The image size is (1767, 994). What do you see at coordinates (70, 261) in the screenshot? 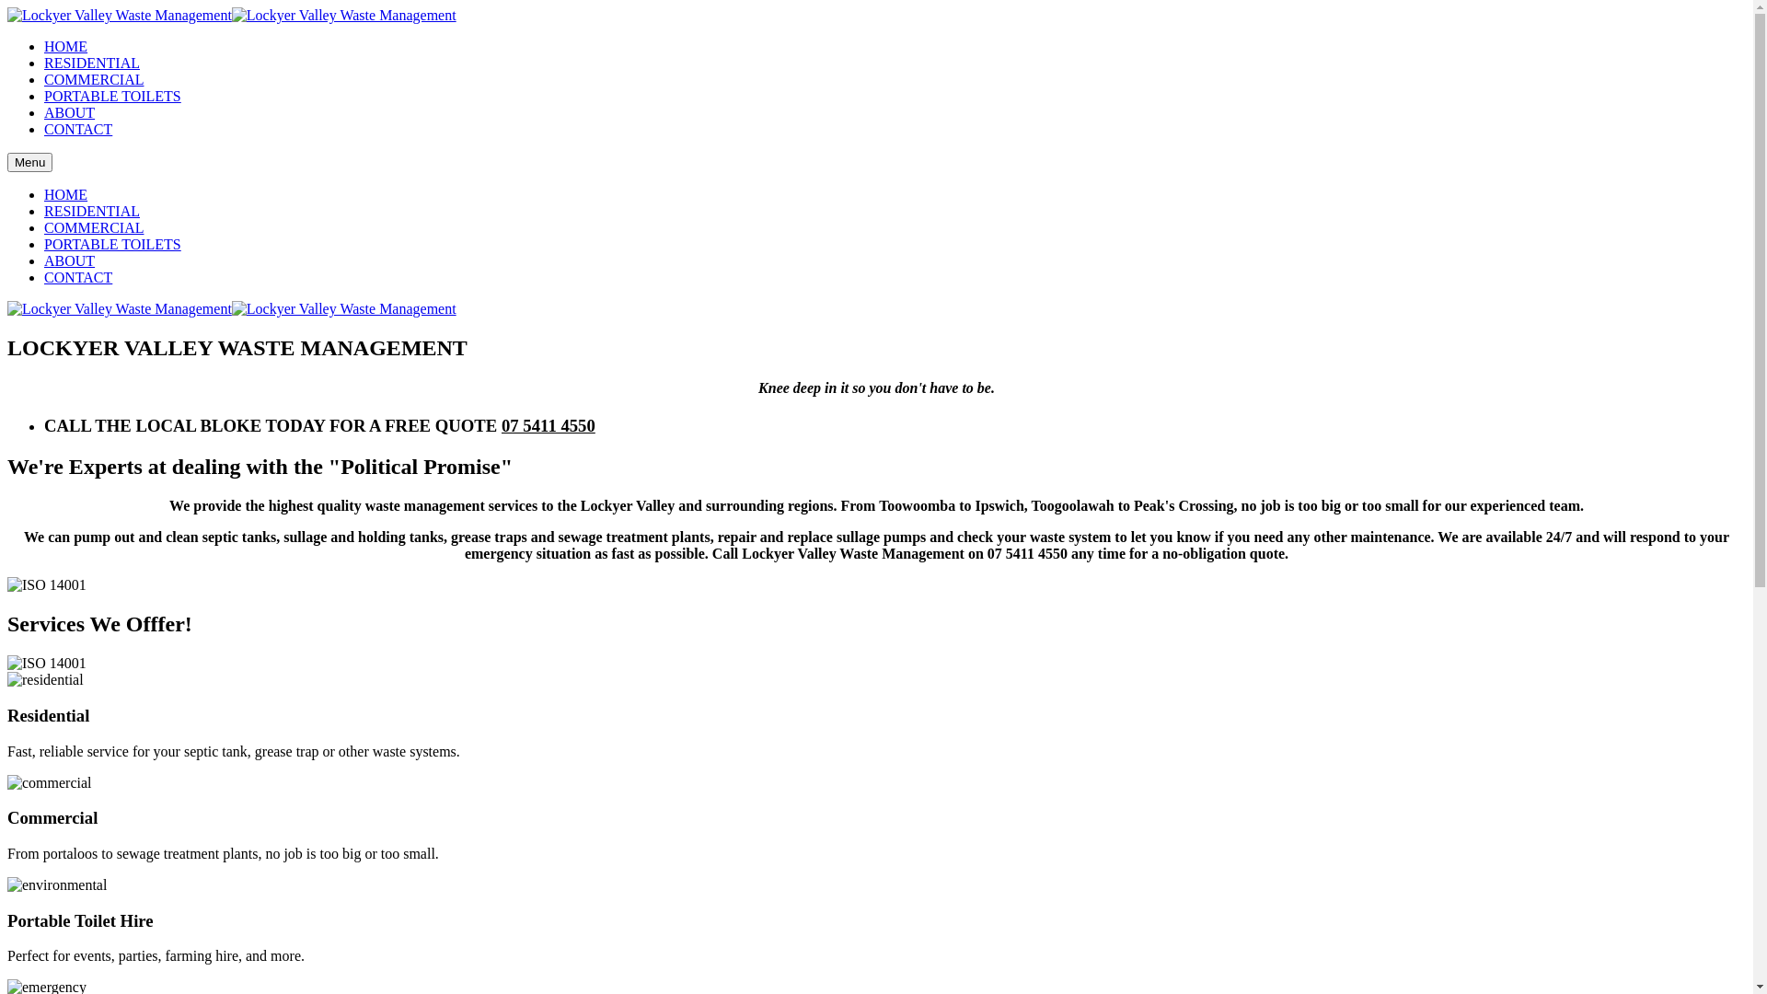
I see `ABOUT` at bounding box center [70, 261].